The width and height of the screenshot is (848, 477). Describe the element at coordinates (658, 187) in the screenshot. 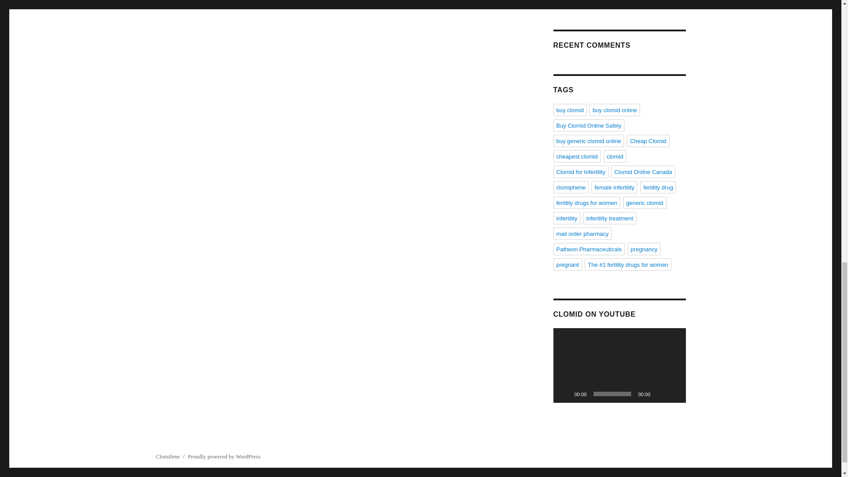

I see `fertility drug` at that location.